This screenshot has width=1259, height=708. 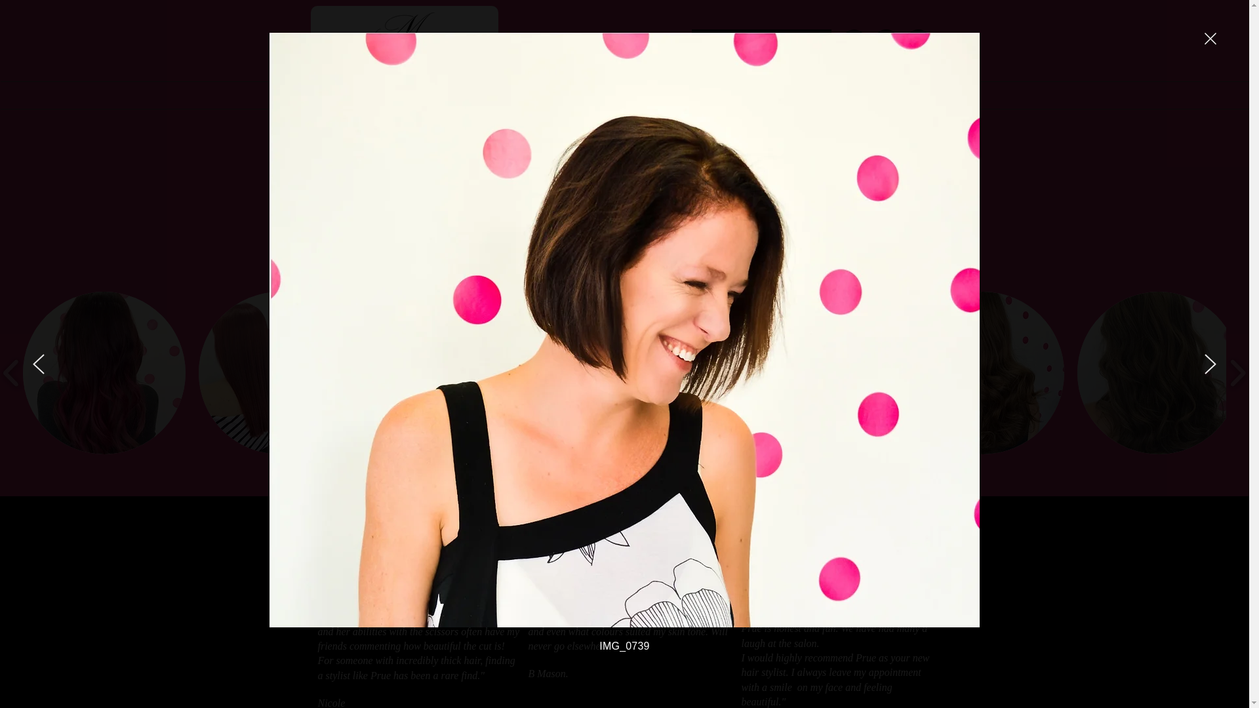 I want to click on SERVICES & PRICING, so click(x=536, y=96).